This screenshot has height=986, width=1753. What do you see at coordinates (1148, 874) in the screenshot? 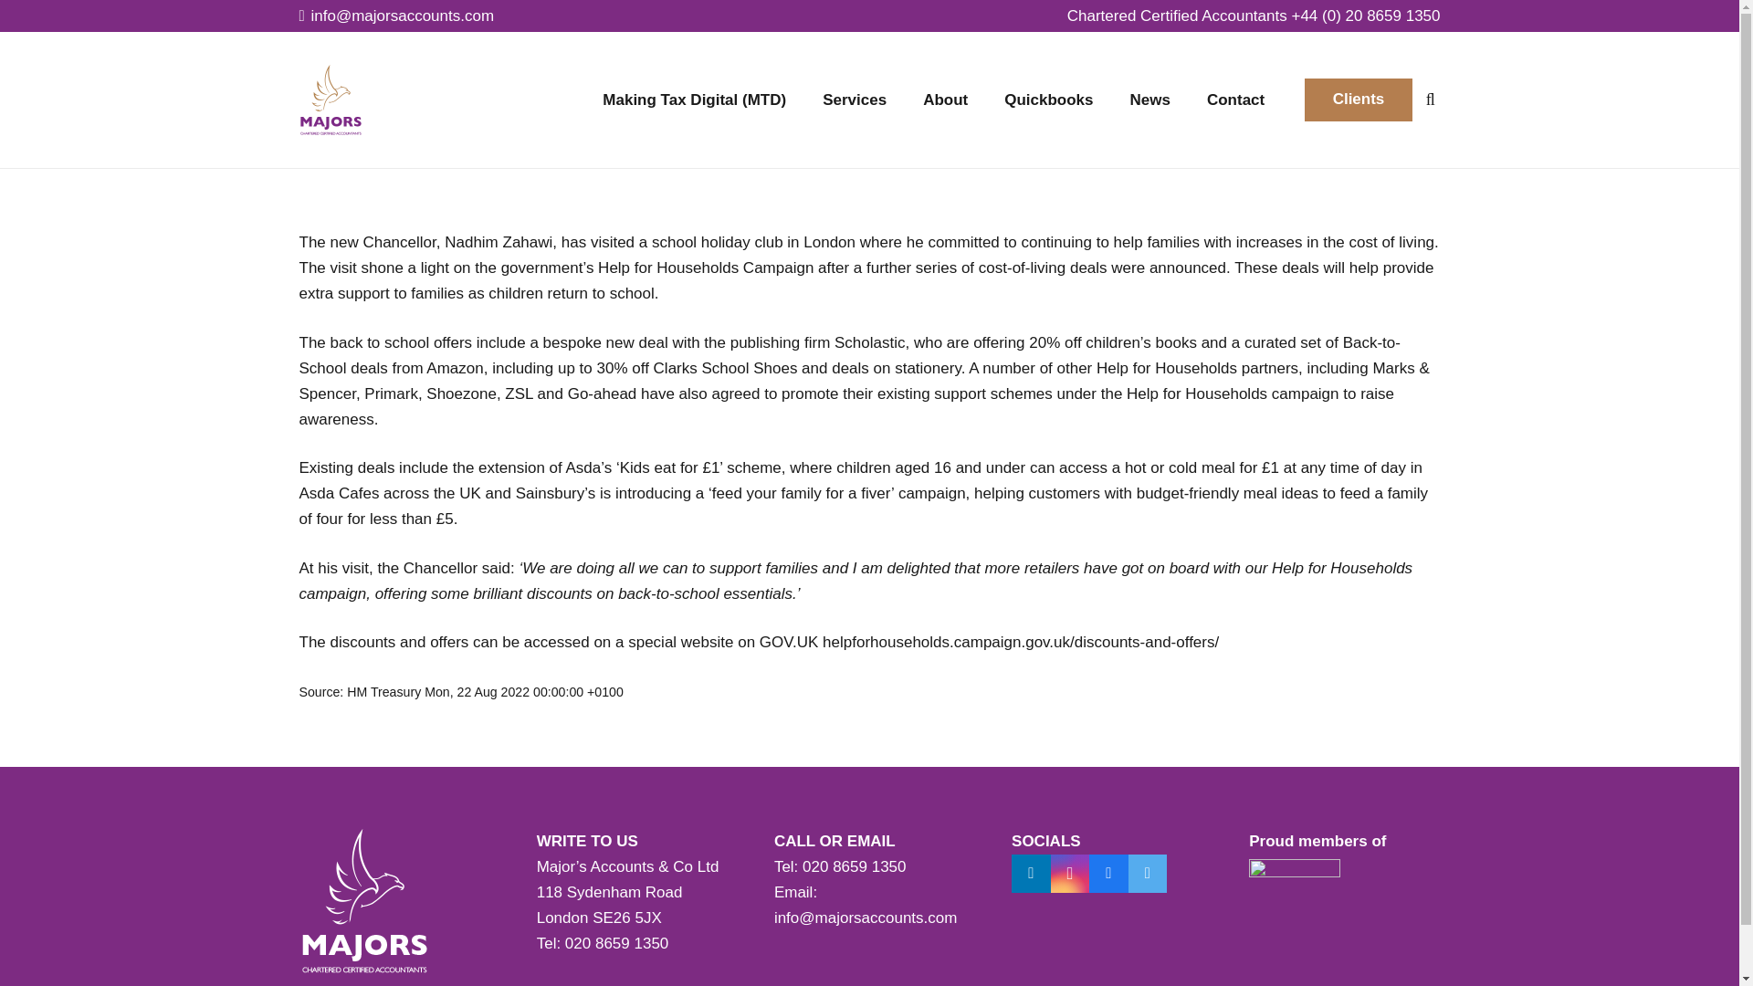
I see `Twitter` at bounding box center [1148, 874].